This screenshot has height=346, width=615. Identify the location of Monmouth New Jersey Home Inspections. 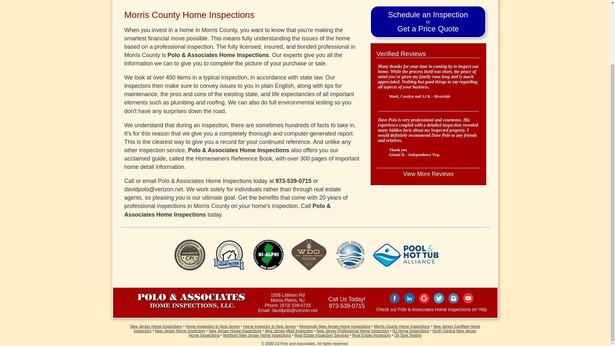
(335, 326).